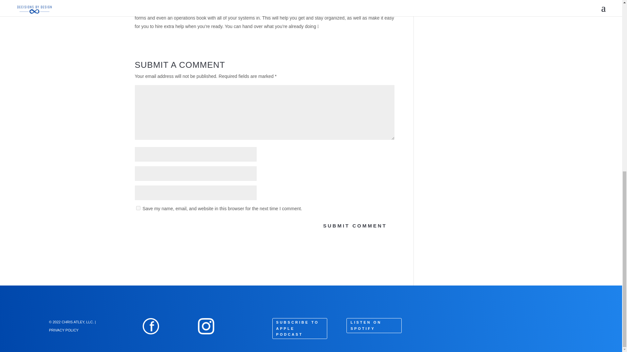 The height and width of the screenshot is (352, 627). Describe the element at coordinates (64, 330) in the screenshot. I see `PRIVACY POLICY` at that location.